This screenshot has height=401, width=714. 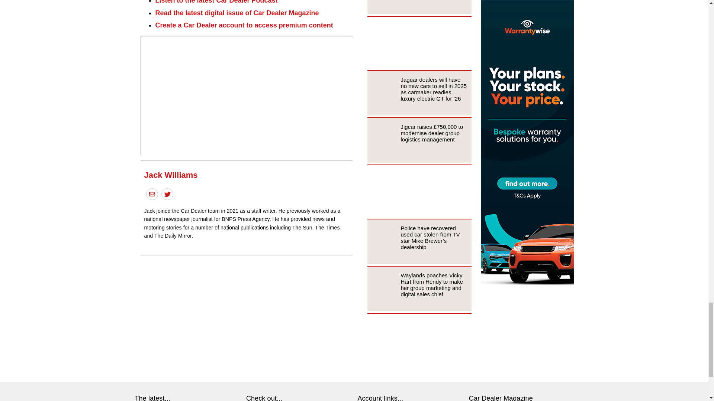 What do you see at coordinates (244, 25) in the screenshot?
I see `Create a Car Dealer account to access premium content` at bounding box center [244, 25].